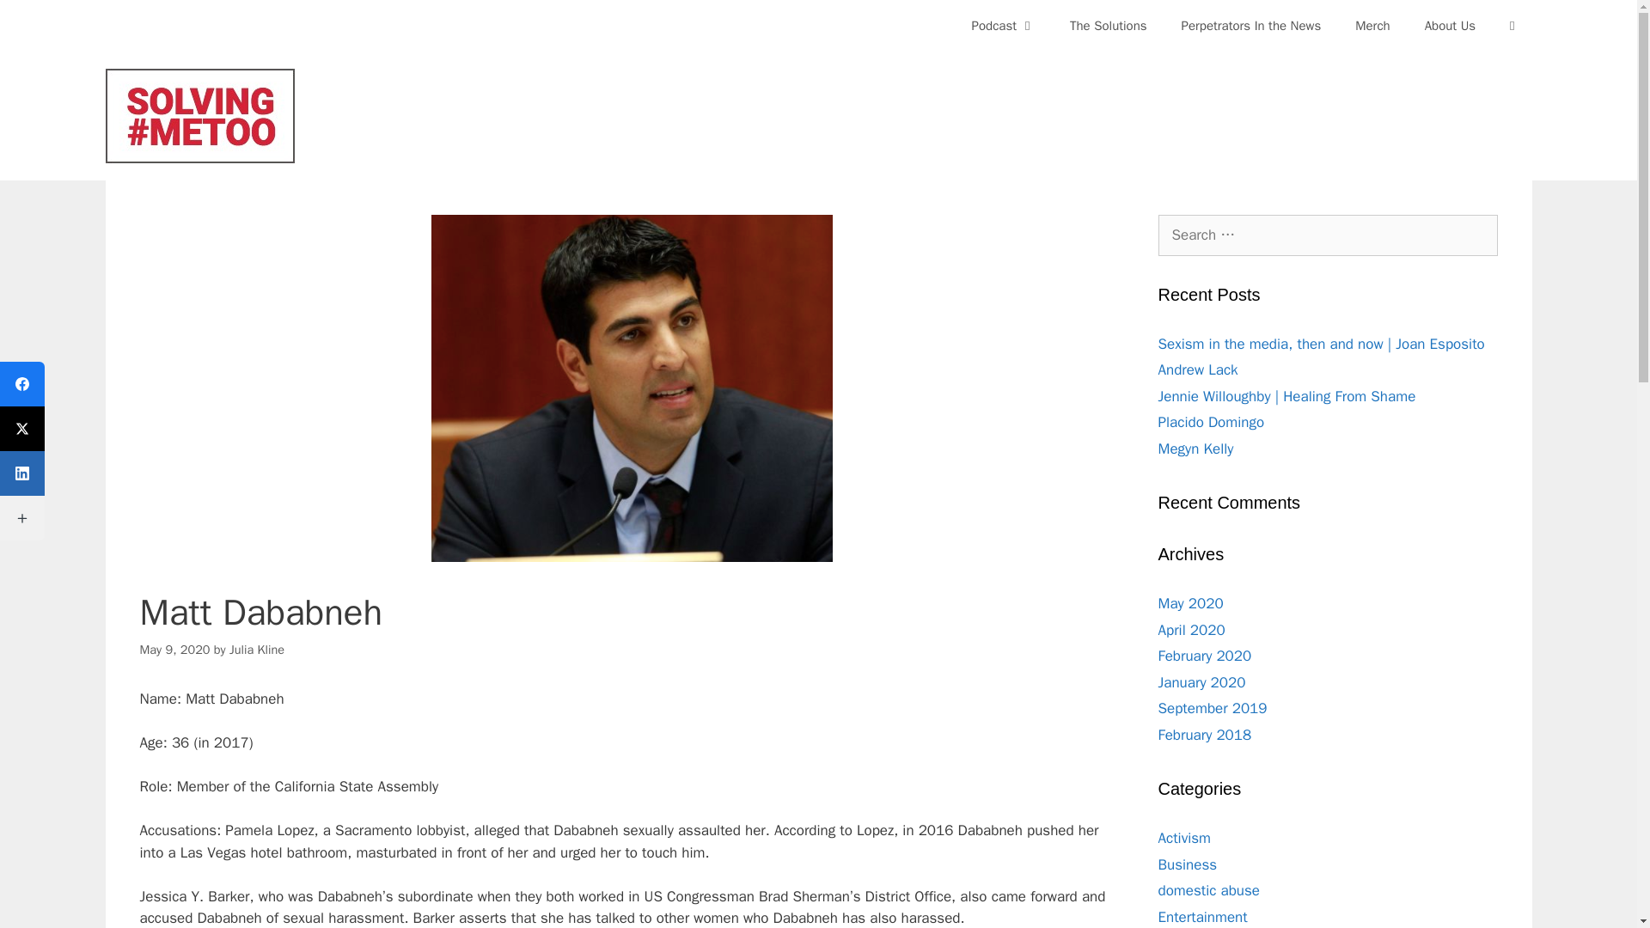 The height and width of the screenshot is (928, 1650). I want to click on Megyn Kelly, so click(1196, 449).